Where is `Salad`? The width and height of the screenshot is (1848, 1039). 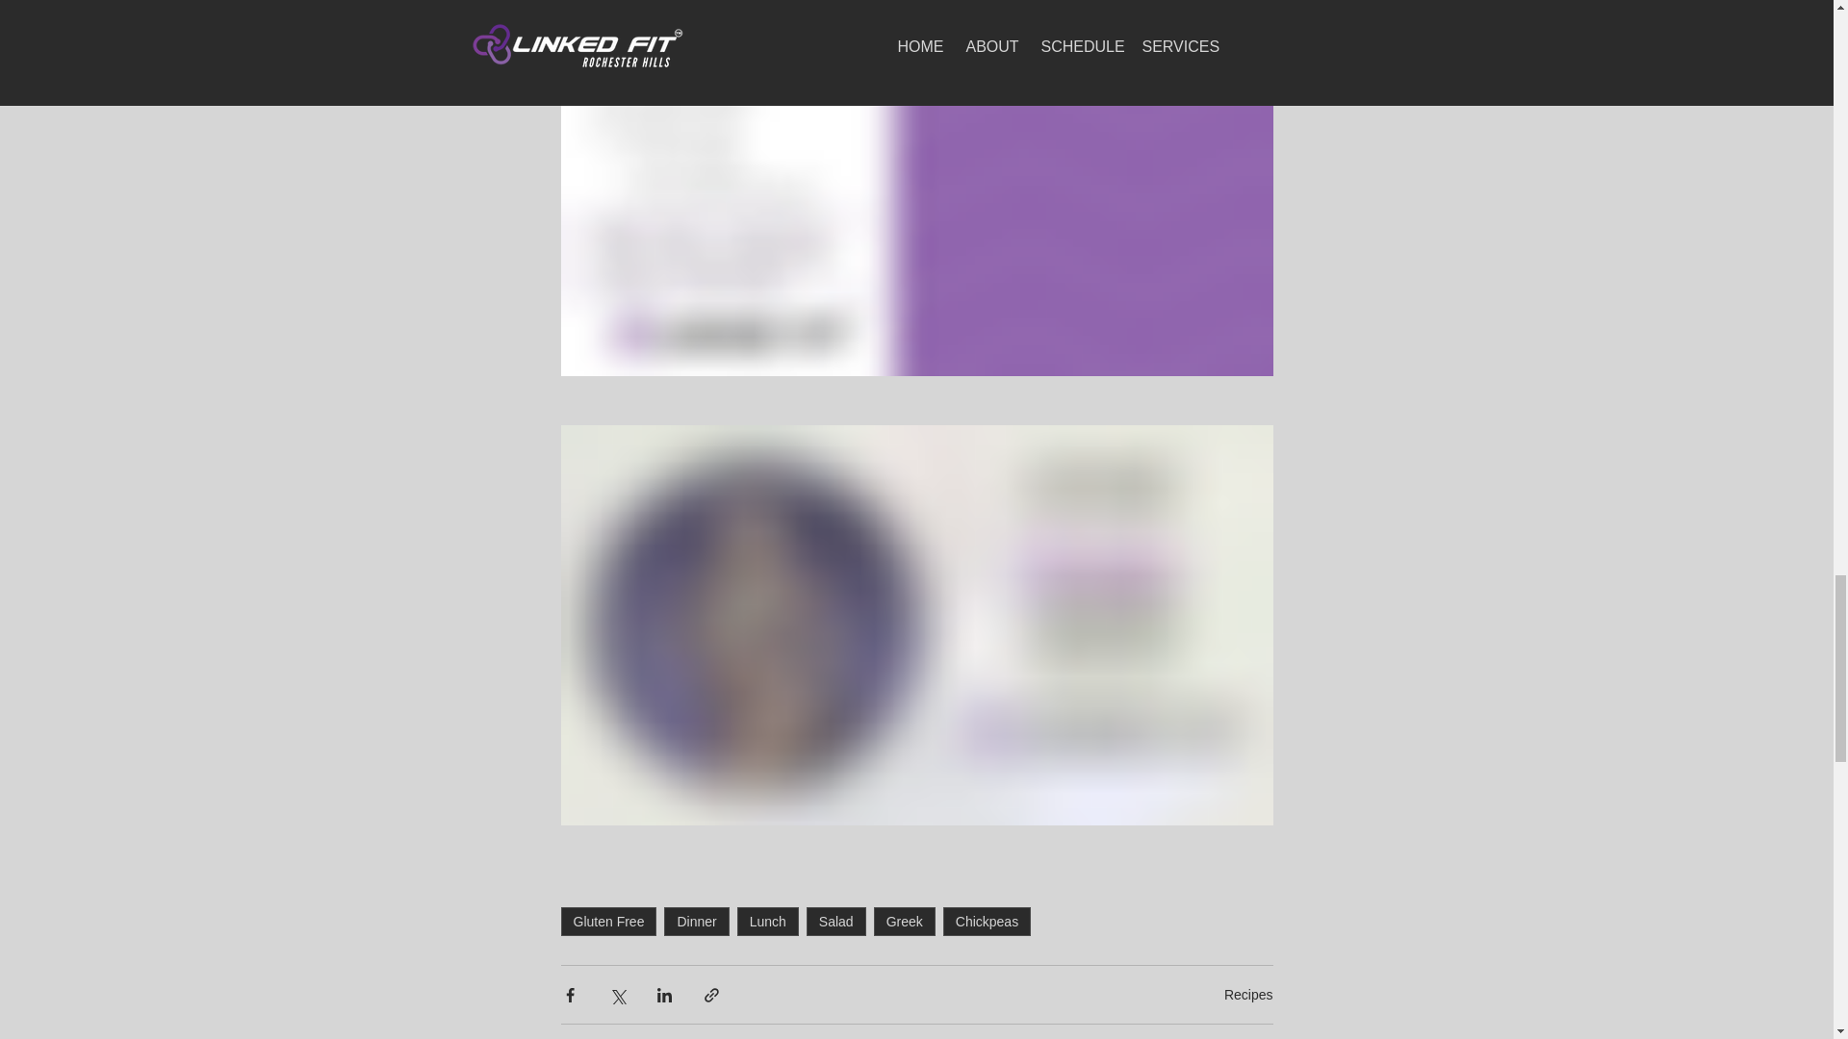 Salad is located at coordinates (835, 922).